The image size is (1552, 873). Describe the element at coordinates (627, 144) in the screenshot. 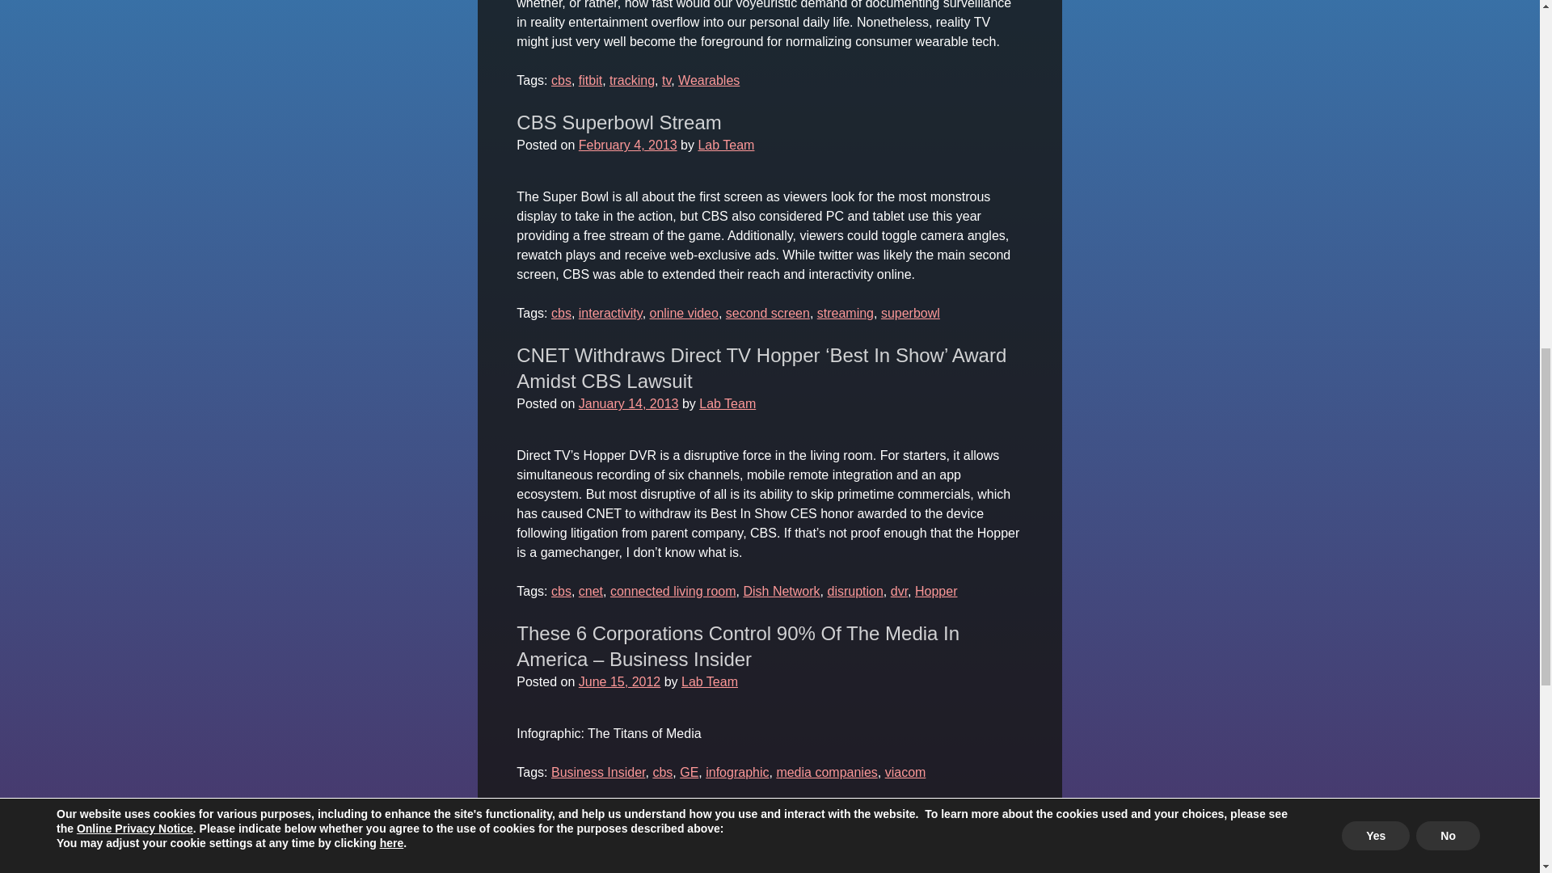

I see `February 4, 2013` at that location.